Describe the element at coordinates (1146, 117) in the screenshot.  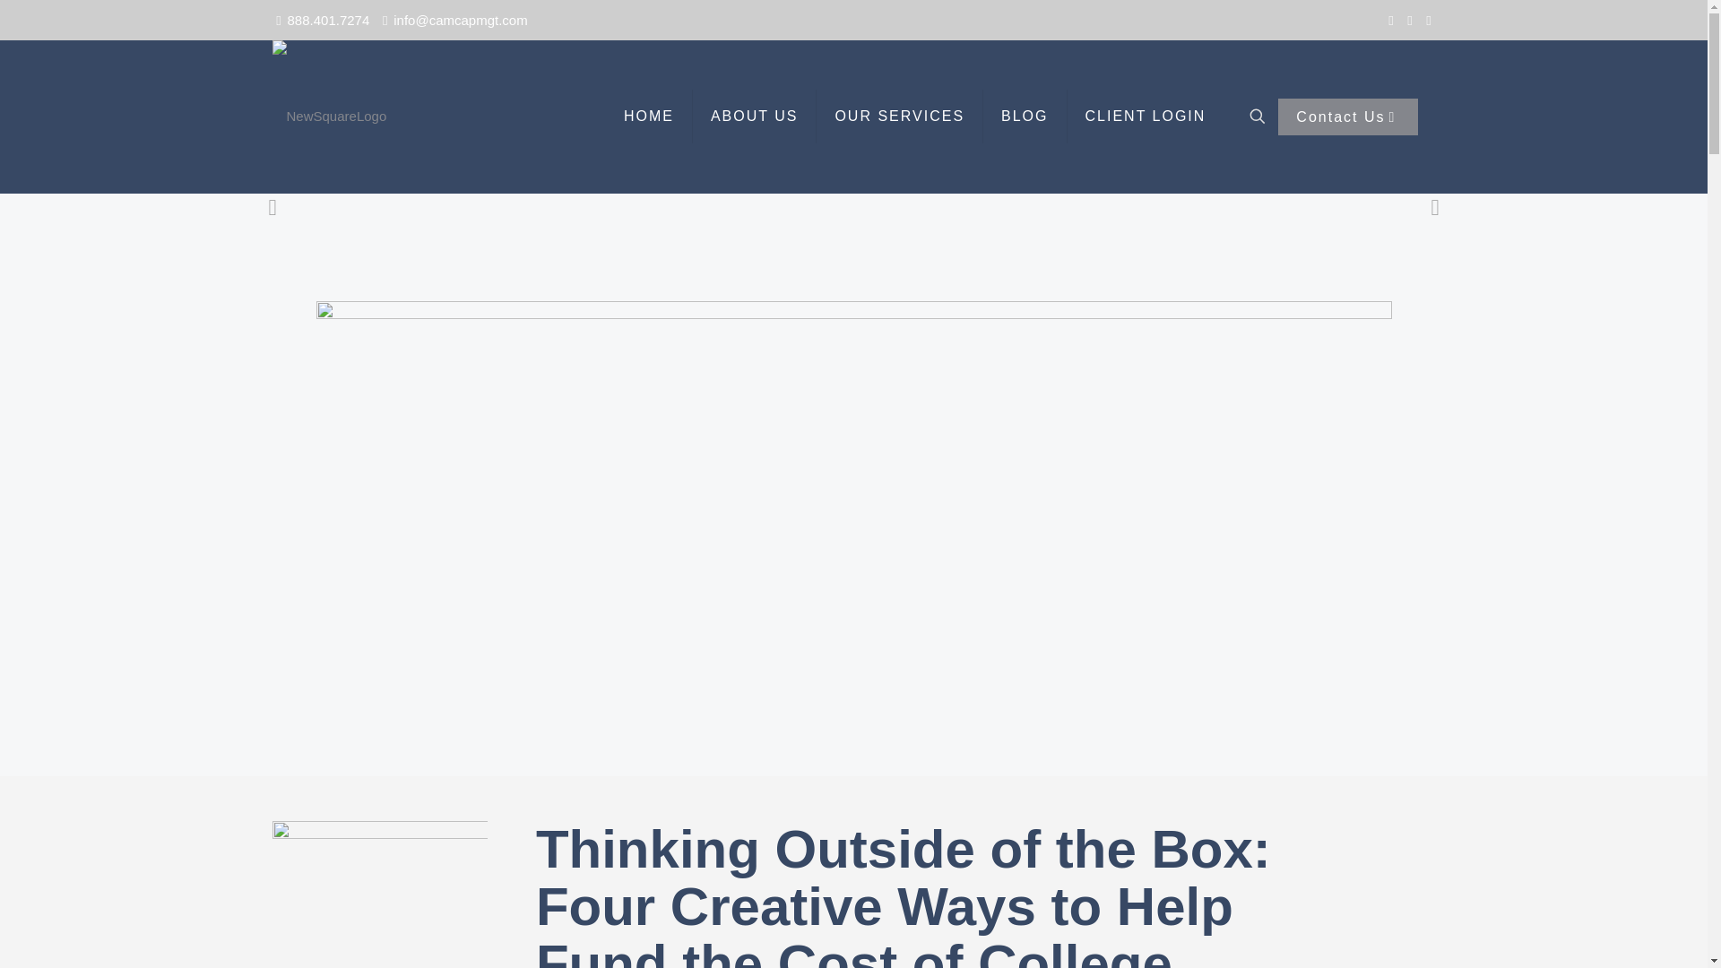
I see `CLIENT LOGIN` at that location.